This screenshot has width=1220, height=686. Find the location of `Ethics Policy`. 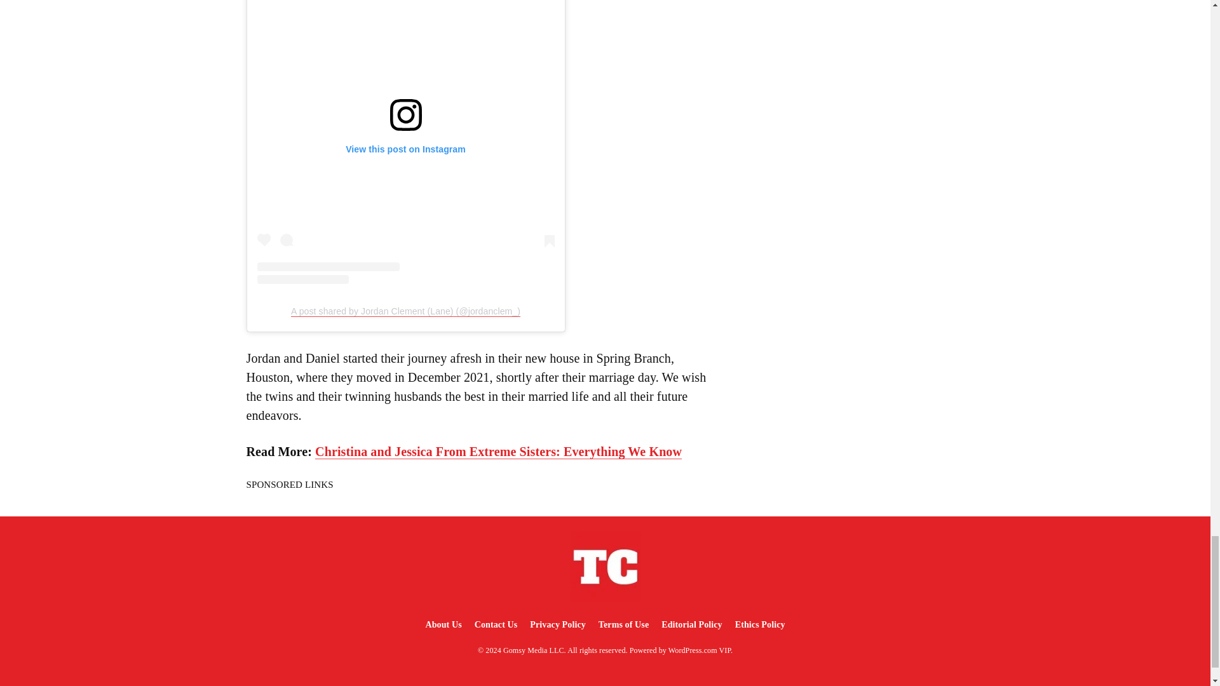

Ethics Policy is located at coordinates (760, 625).